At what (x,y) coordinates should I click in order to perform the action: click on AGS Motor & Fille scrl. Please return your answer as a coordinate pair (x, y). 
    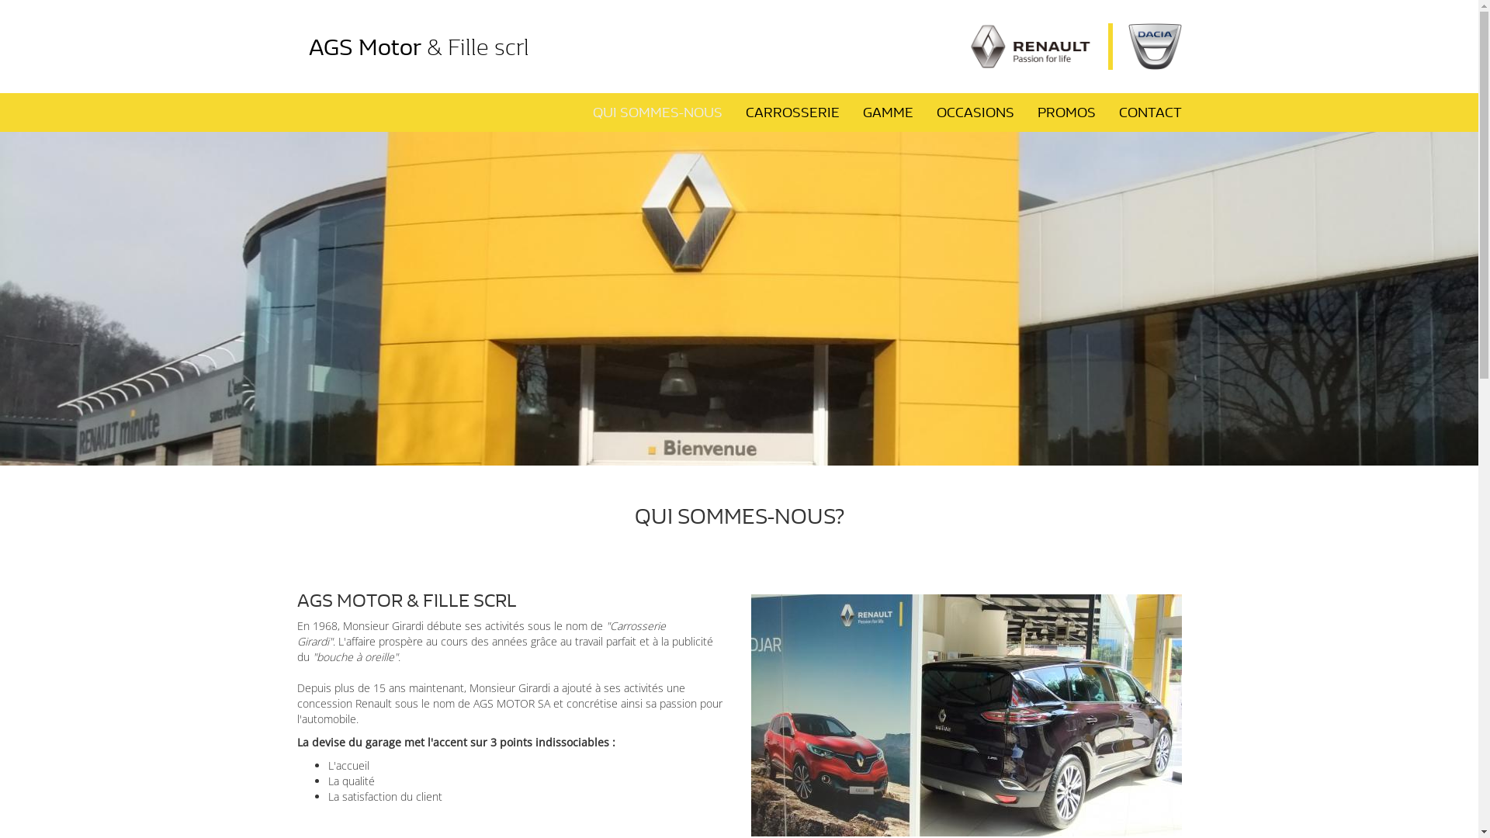
    Looking at the image, I should click on (418, 19).